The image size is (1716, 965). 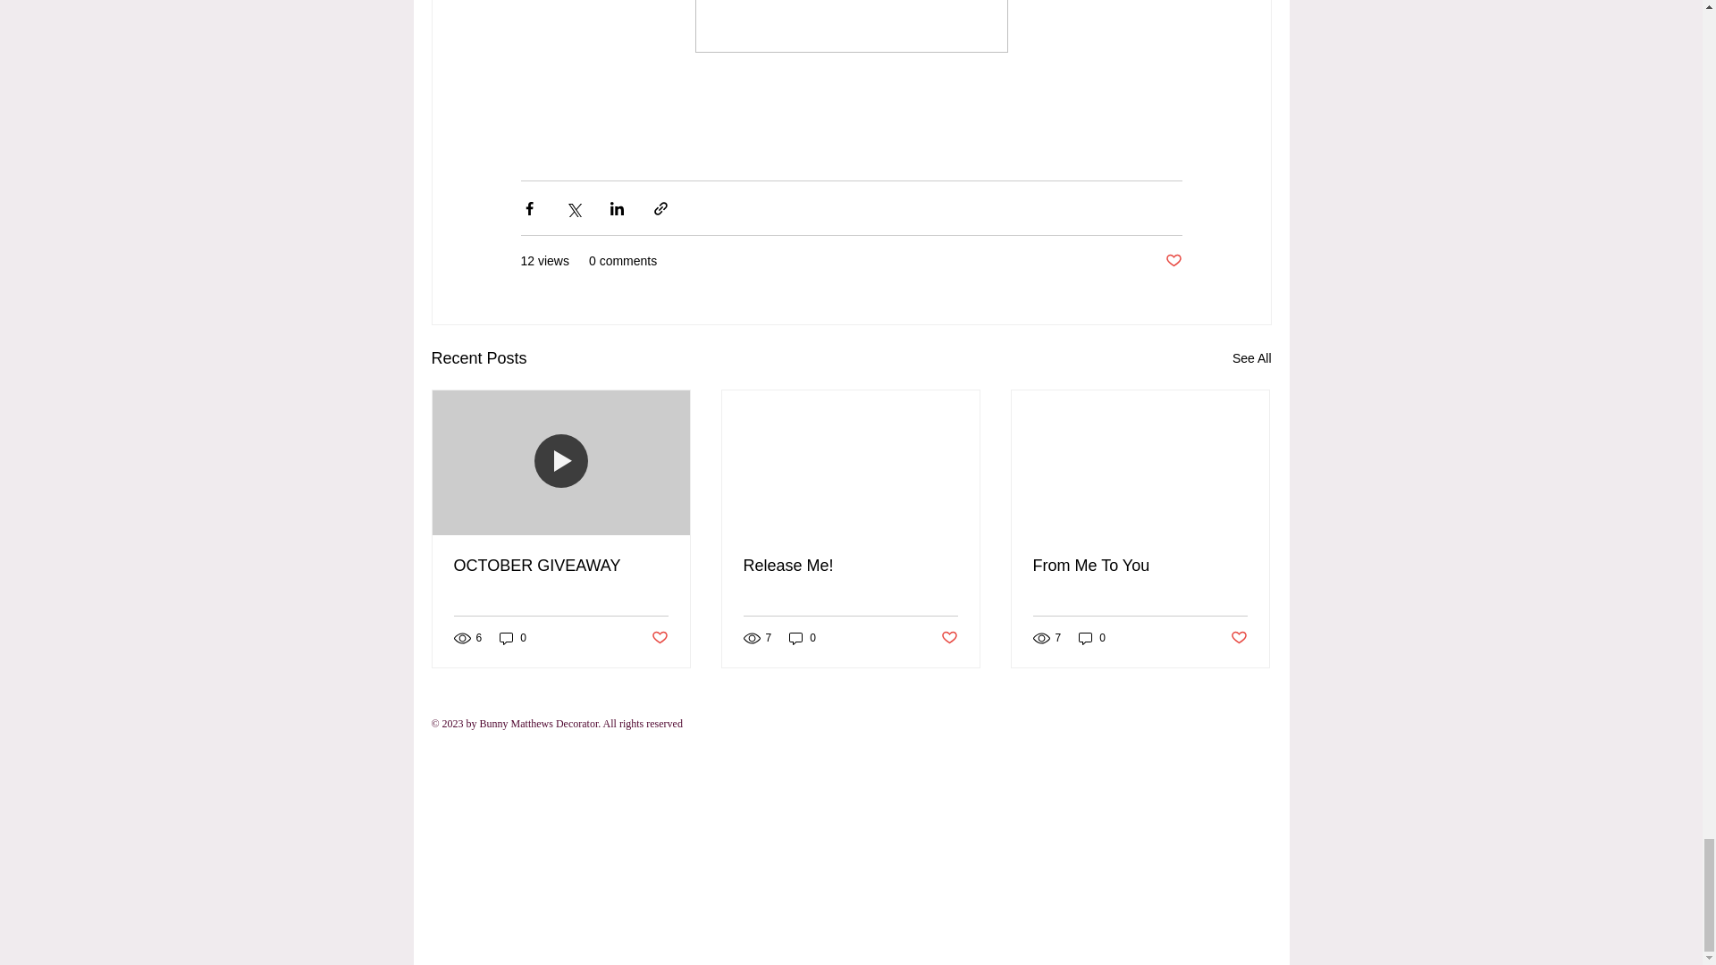 I want to click on Post not marked as liked, so click(x=949, y=638).